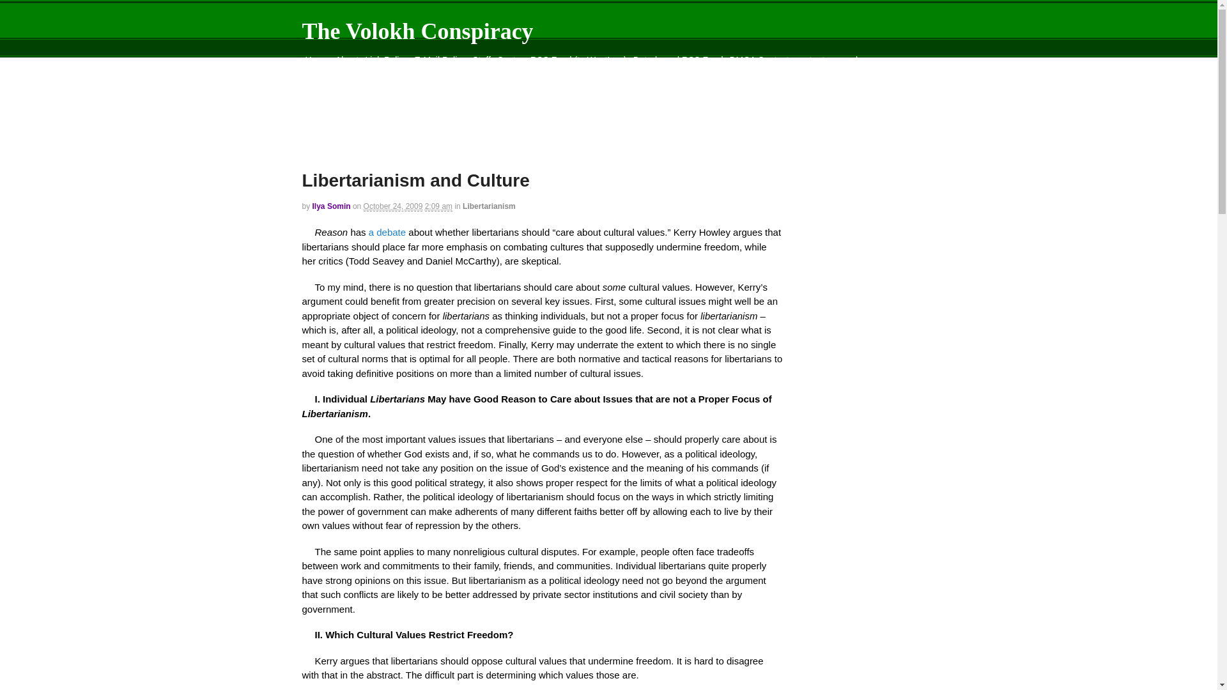  Describe the element at coordinates (332, 206) in the screenshot. I see `Ilya Somin` at that location.